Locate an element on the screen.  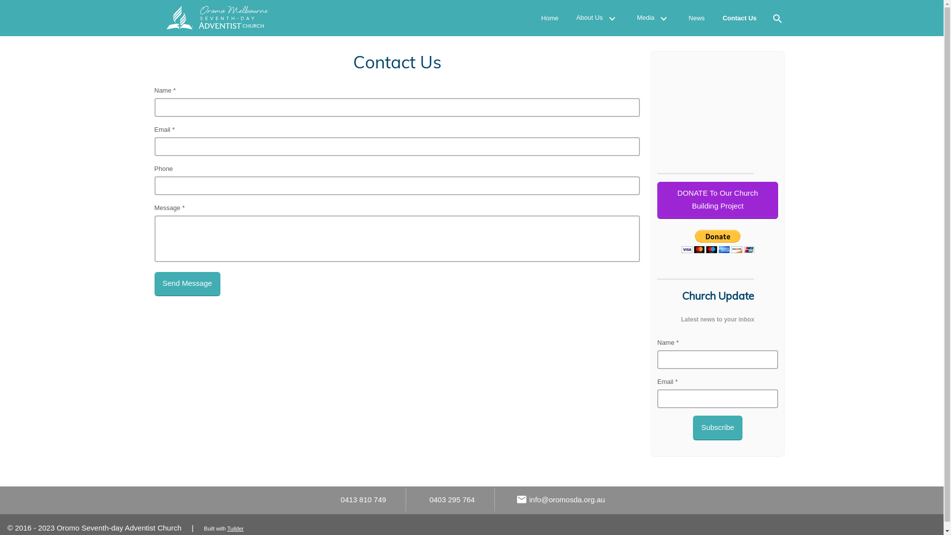
Subscribe is located at coordinates (718, 428).